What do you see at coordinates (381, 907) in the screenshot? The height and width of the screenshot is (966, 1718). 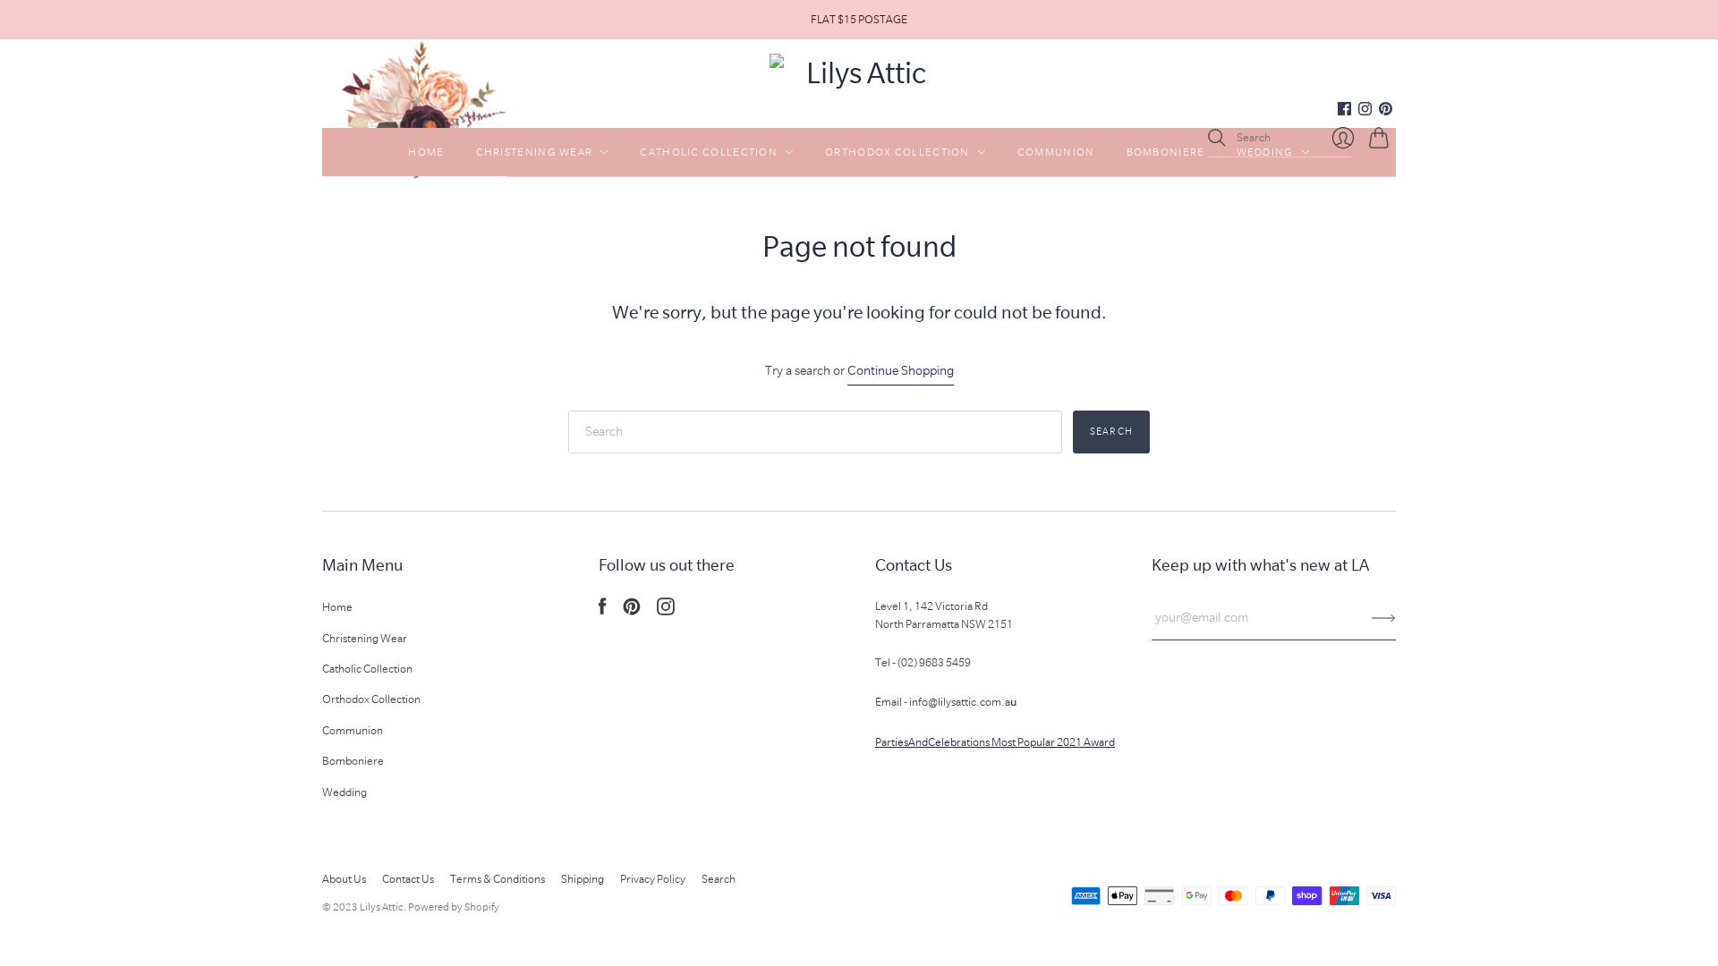 I see `Lilys Attic` at bounding box center [381, 907].